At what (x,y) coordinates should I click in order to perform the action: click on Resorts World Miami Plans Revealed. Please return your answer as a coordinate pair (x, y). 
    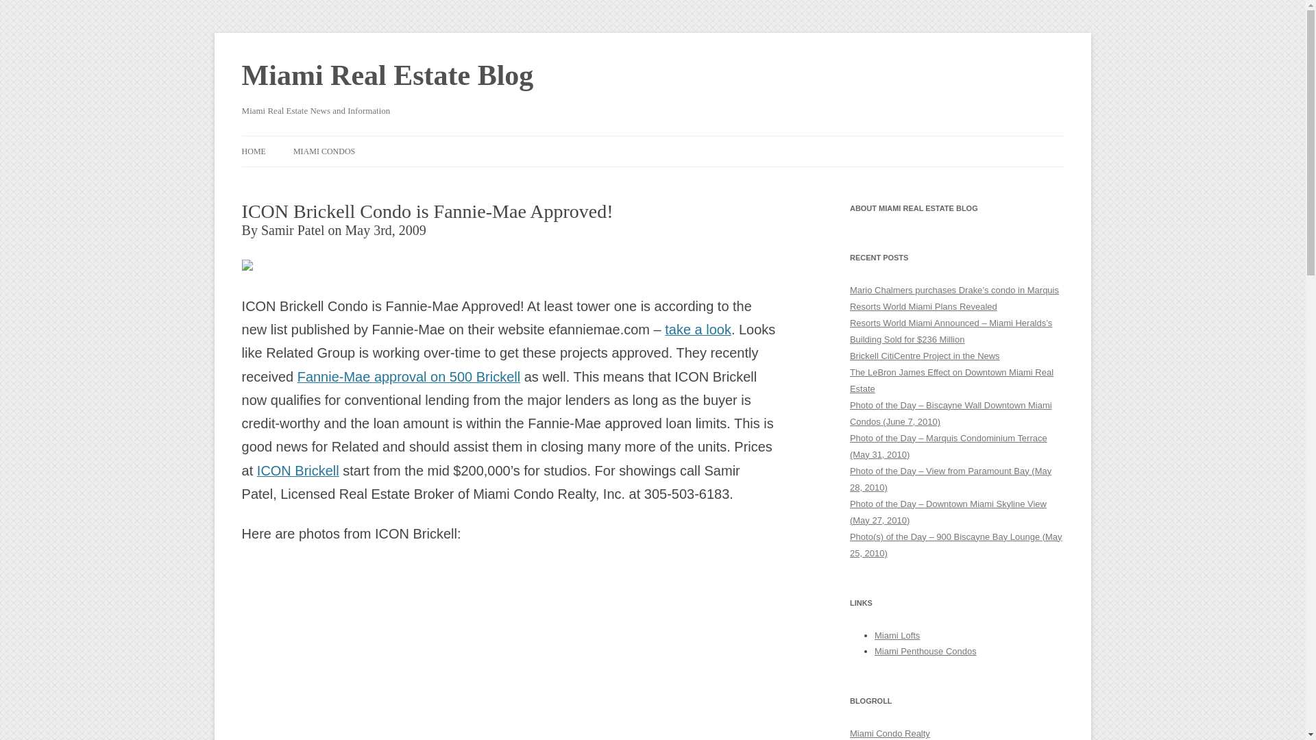
    Looking at the image, I should click on (924, 306).